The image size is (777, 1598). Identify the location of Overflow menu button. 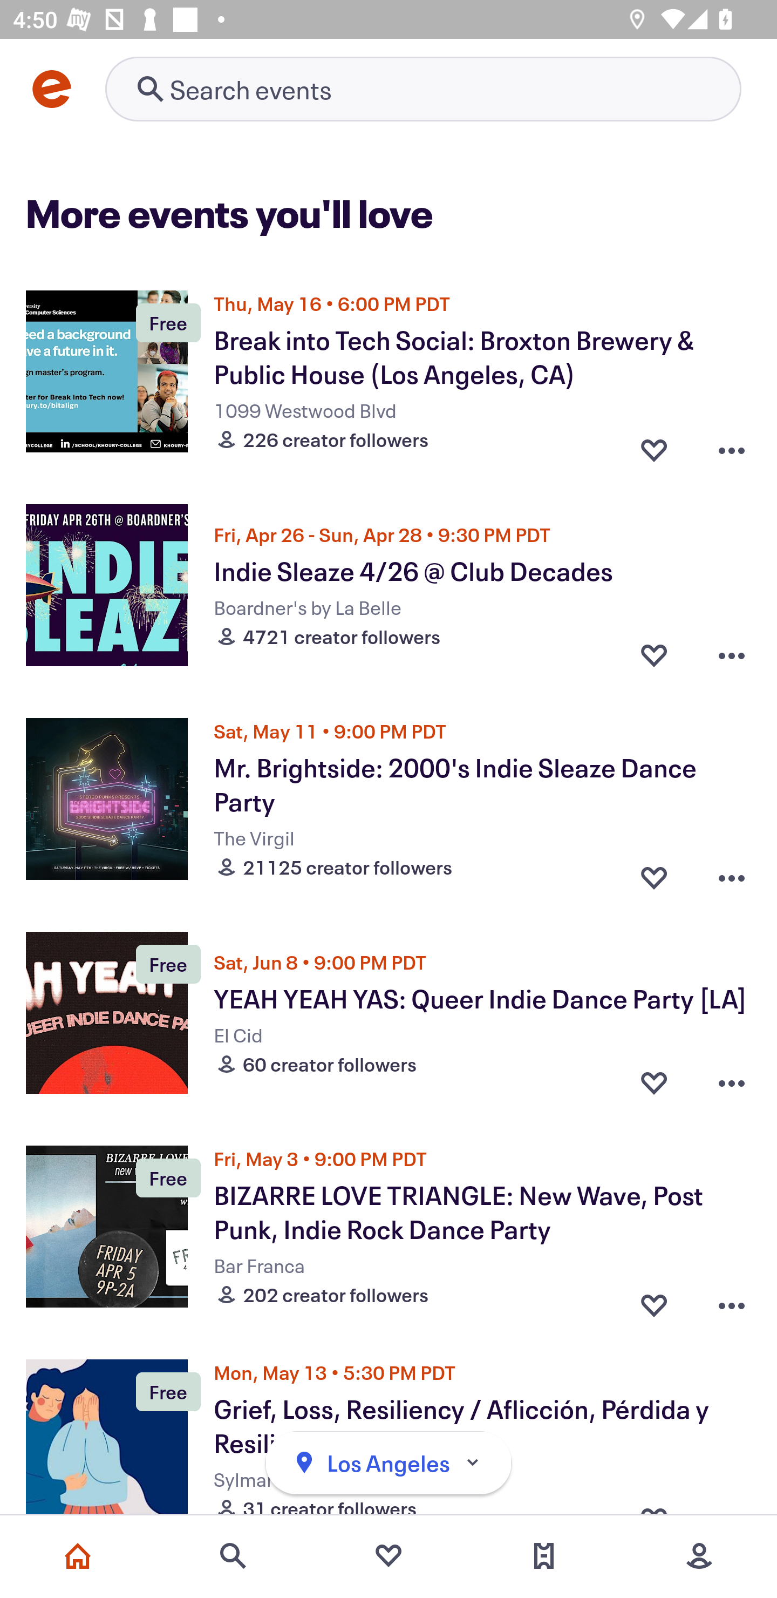
(732, 1300).